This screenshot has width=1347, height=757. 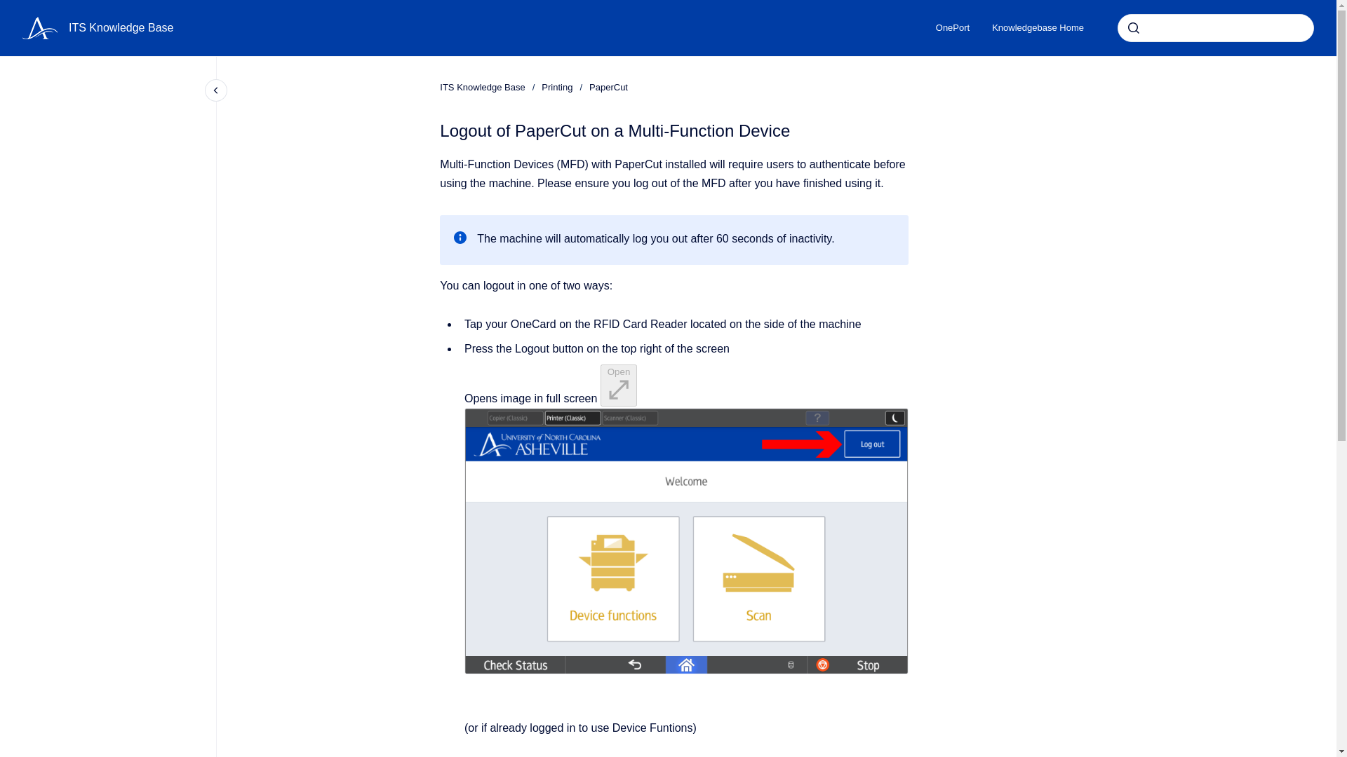 I want to click on Printing, so click(x=557, y=87).